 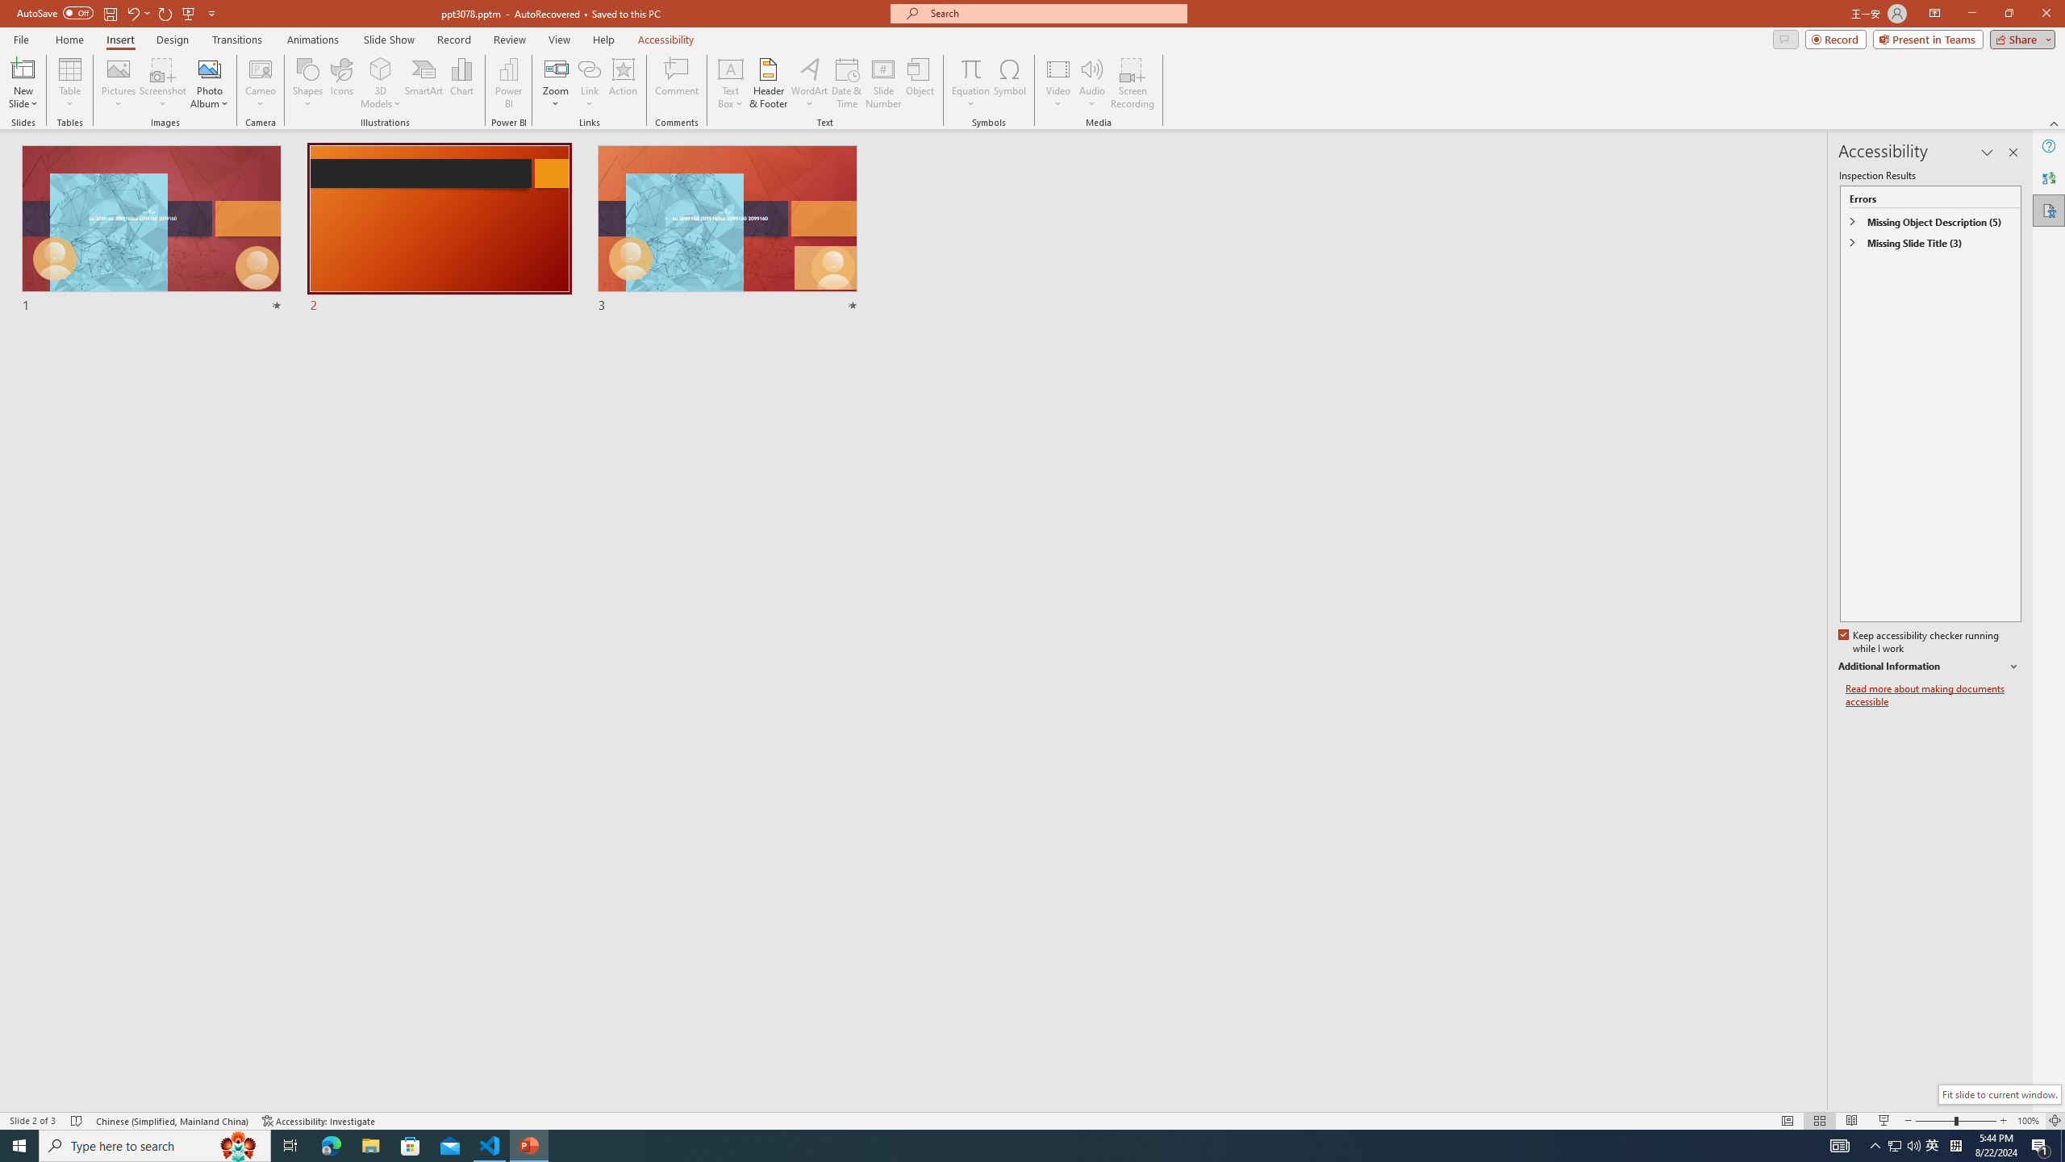 What do you see at coordinates (77, 1121) in the screenshot?
I see `Spell Check No Errors` at bounding box center [77, 1121].